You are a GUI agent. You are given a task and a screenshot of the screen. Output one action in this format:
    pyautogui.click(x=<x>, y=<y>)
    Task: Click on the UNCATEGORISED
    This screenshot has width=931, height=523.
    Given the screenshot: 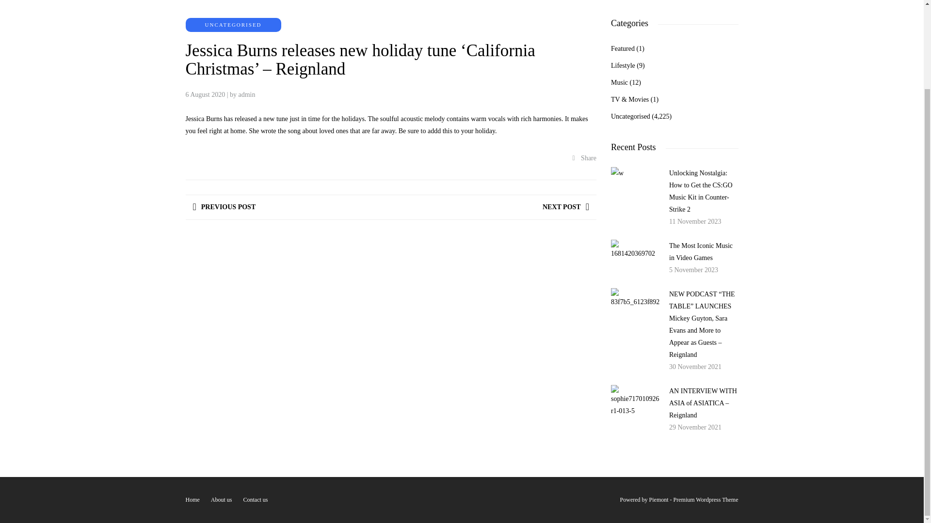 What is the action you would take?
    pyautogui.click(x=233, y=25)
    